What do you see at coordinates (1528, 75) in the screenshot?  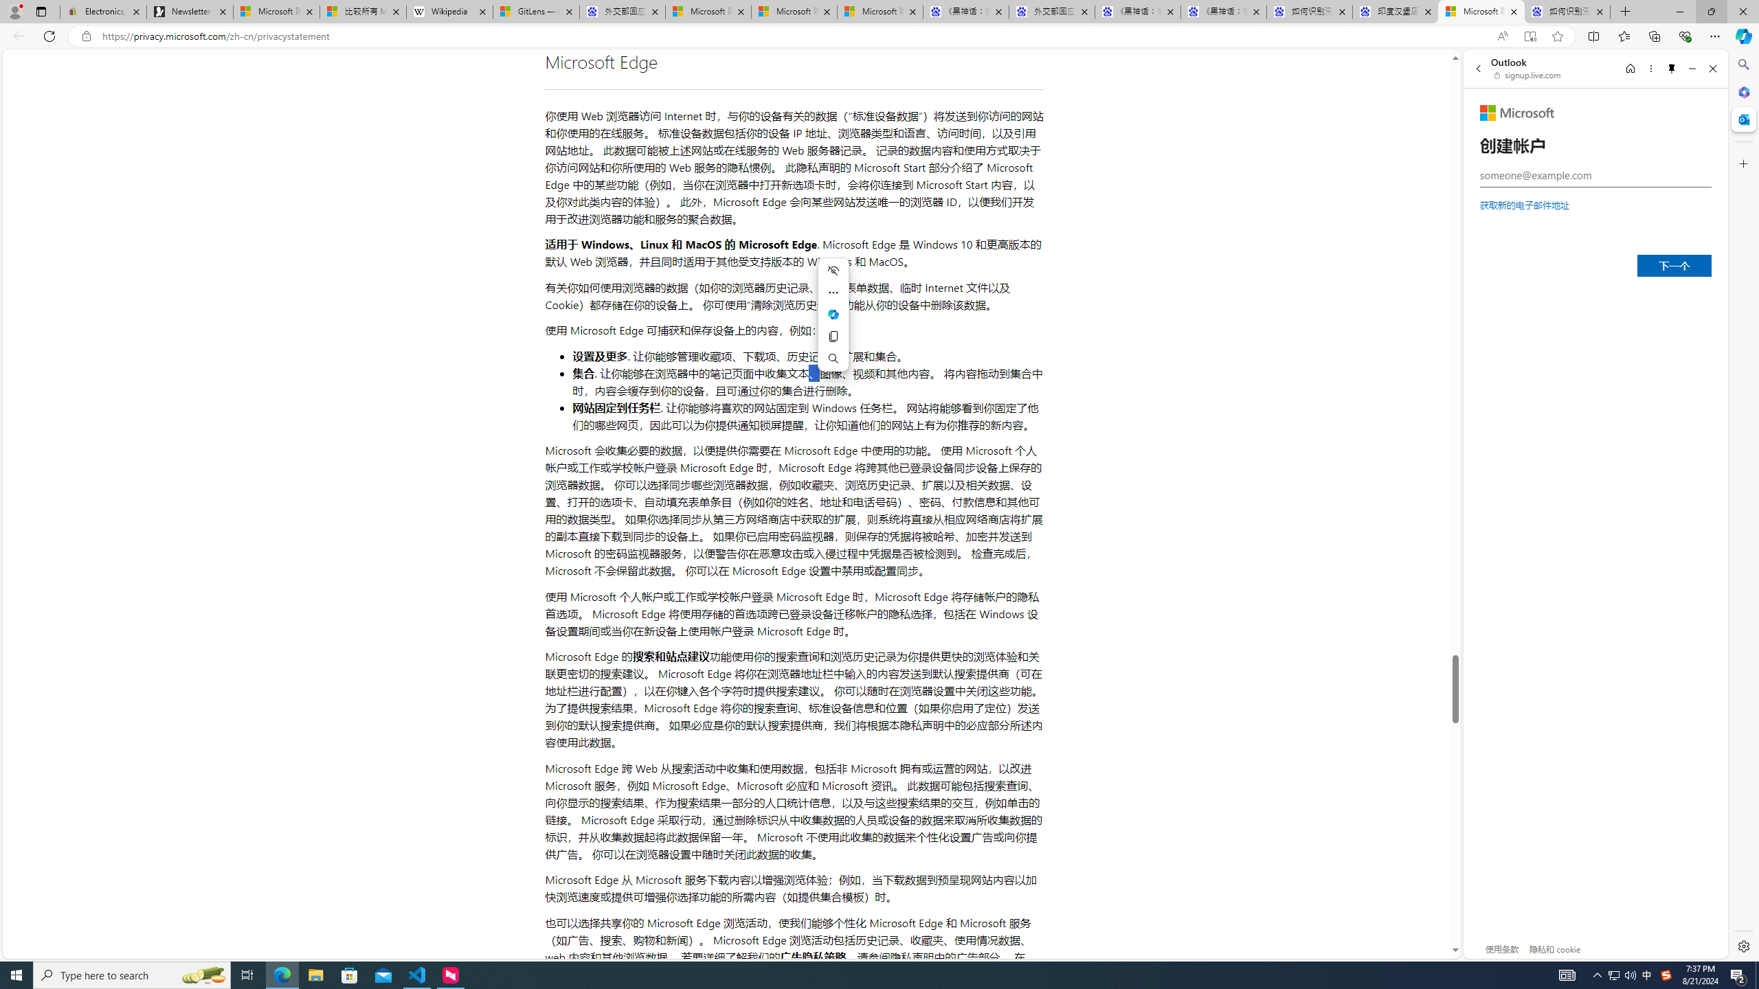 I see `signup.live.com` at bounding box center [1528, 75].